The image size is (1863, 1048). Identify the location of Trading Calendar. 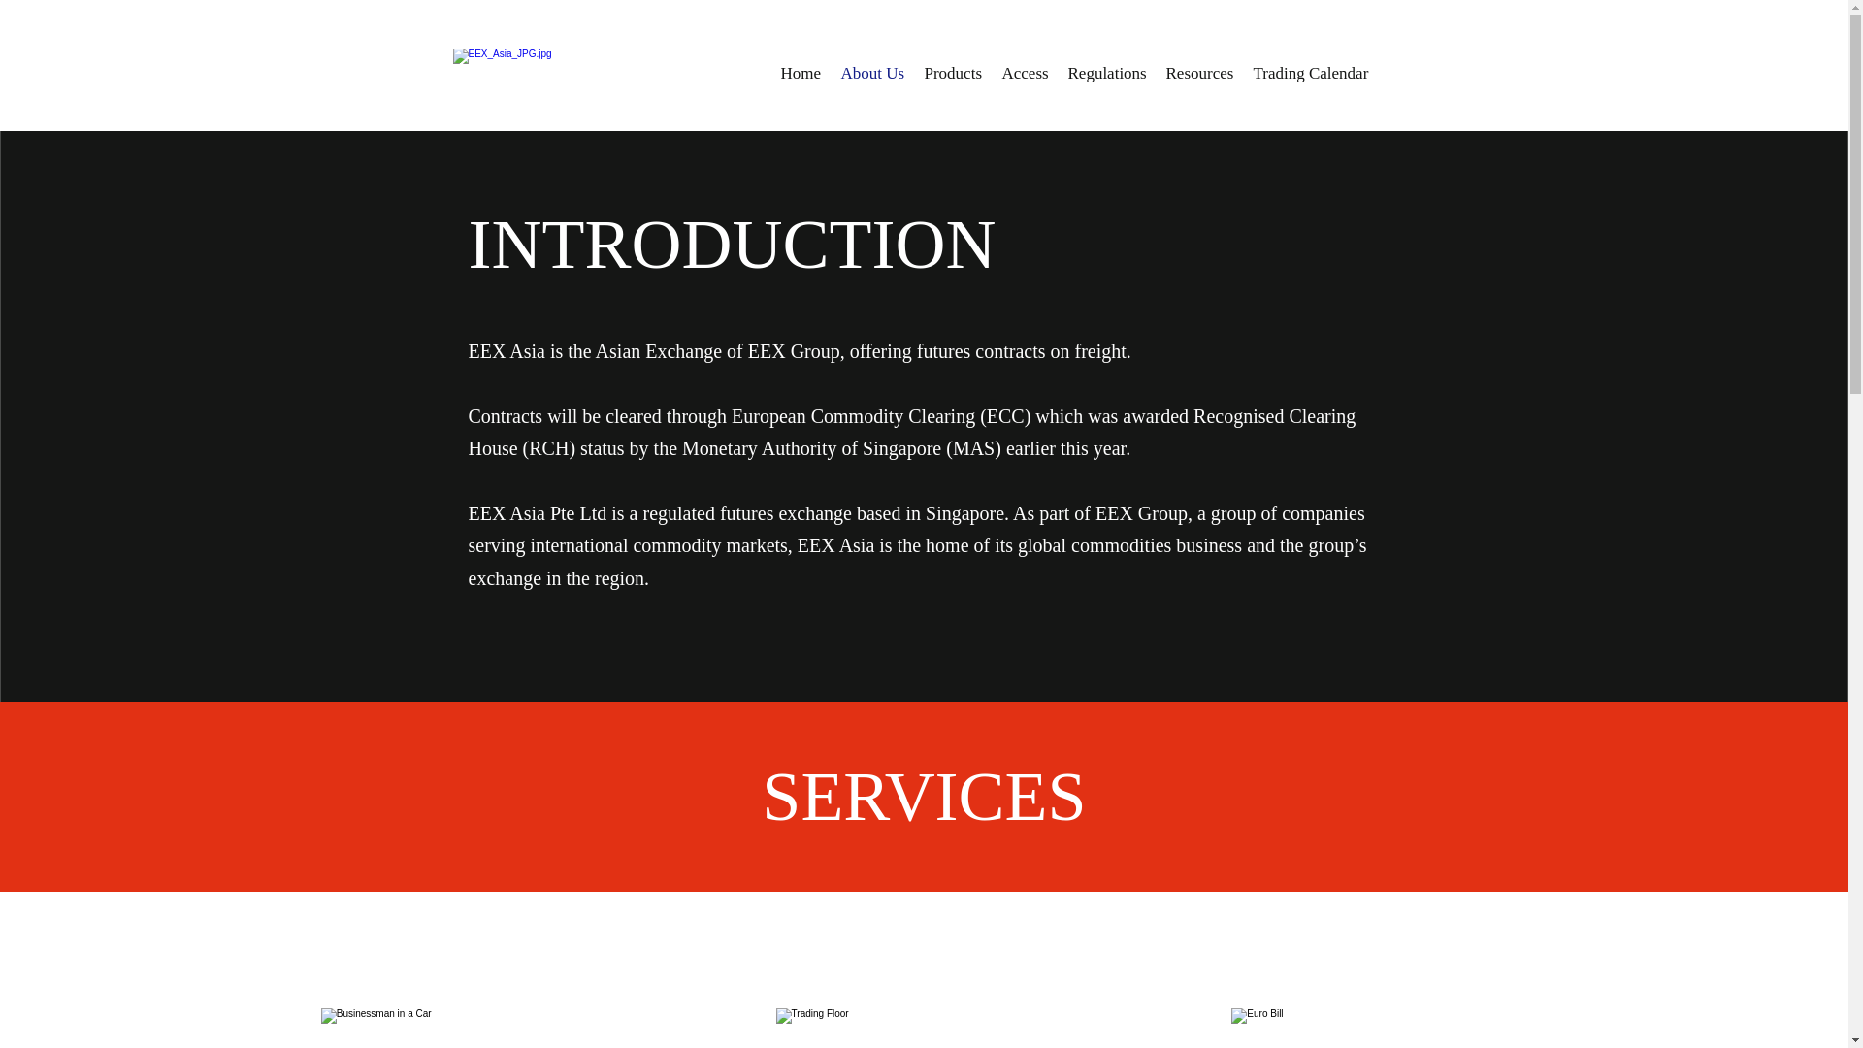
(1311, 73).